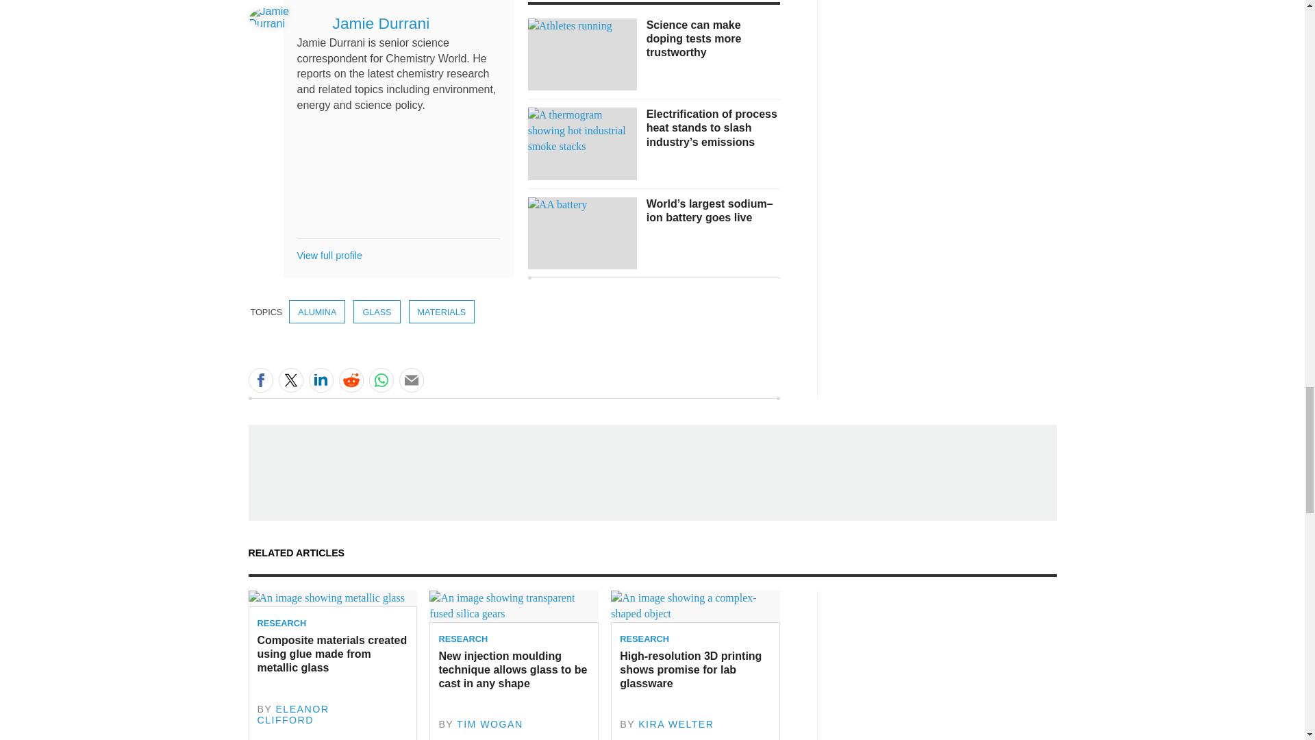 The width and height of the screenshot is (1315, 740). What do you see at coordinates (381, 380) in the screenshot?
I see `Share this on WhatsApp` at bounding box center [381, 380].